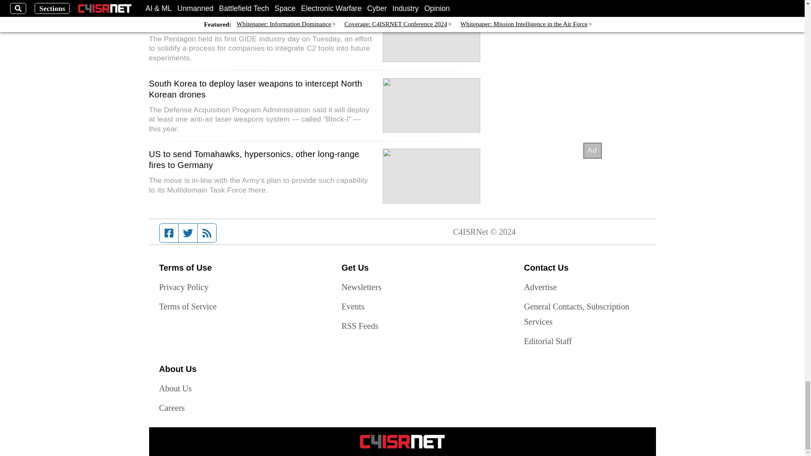 Image resolution: width=811 pixels, height=456 pixels. I want to click on RSS feed, so click(207, 233).